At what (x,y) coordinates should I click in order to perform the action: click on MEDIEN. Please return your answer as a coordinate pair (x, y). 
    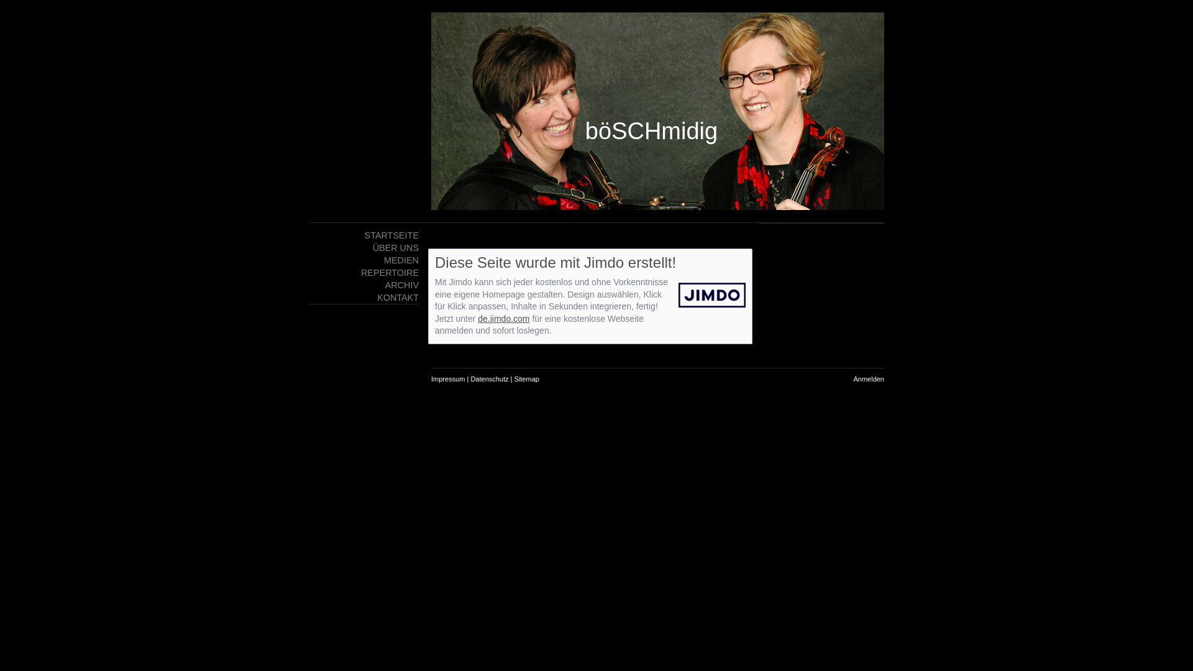
    Looking at the image, I should click on (364, 260).